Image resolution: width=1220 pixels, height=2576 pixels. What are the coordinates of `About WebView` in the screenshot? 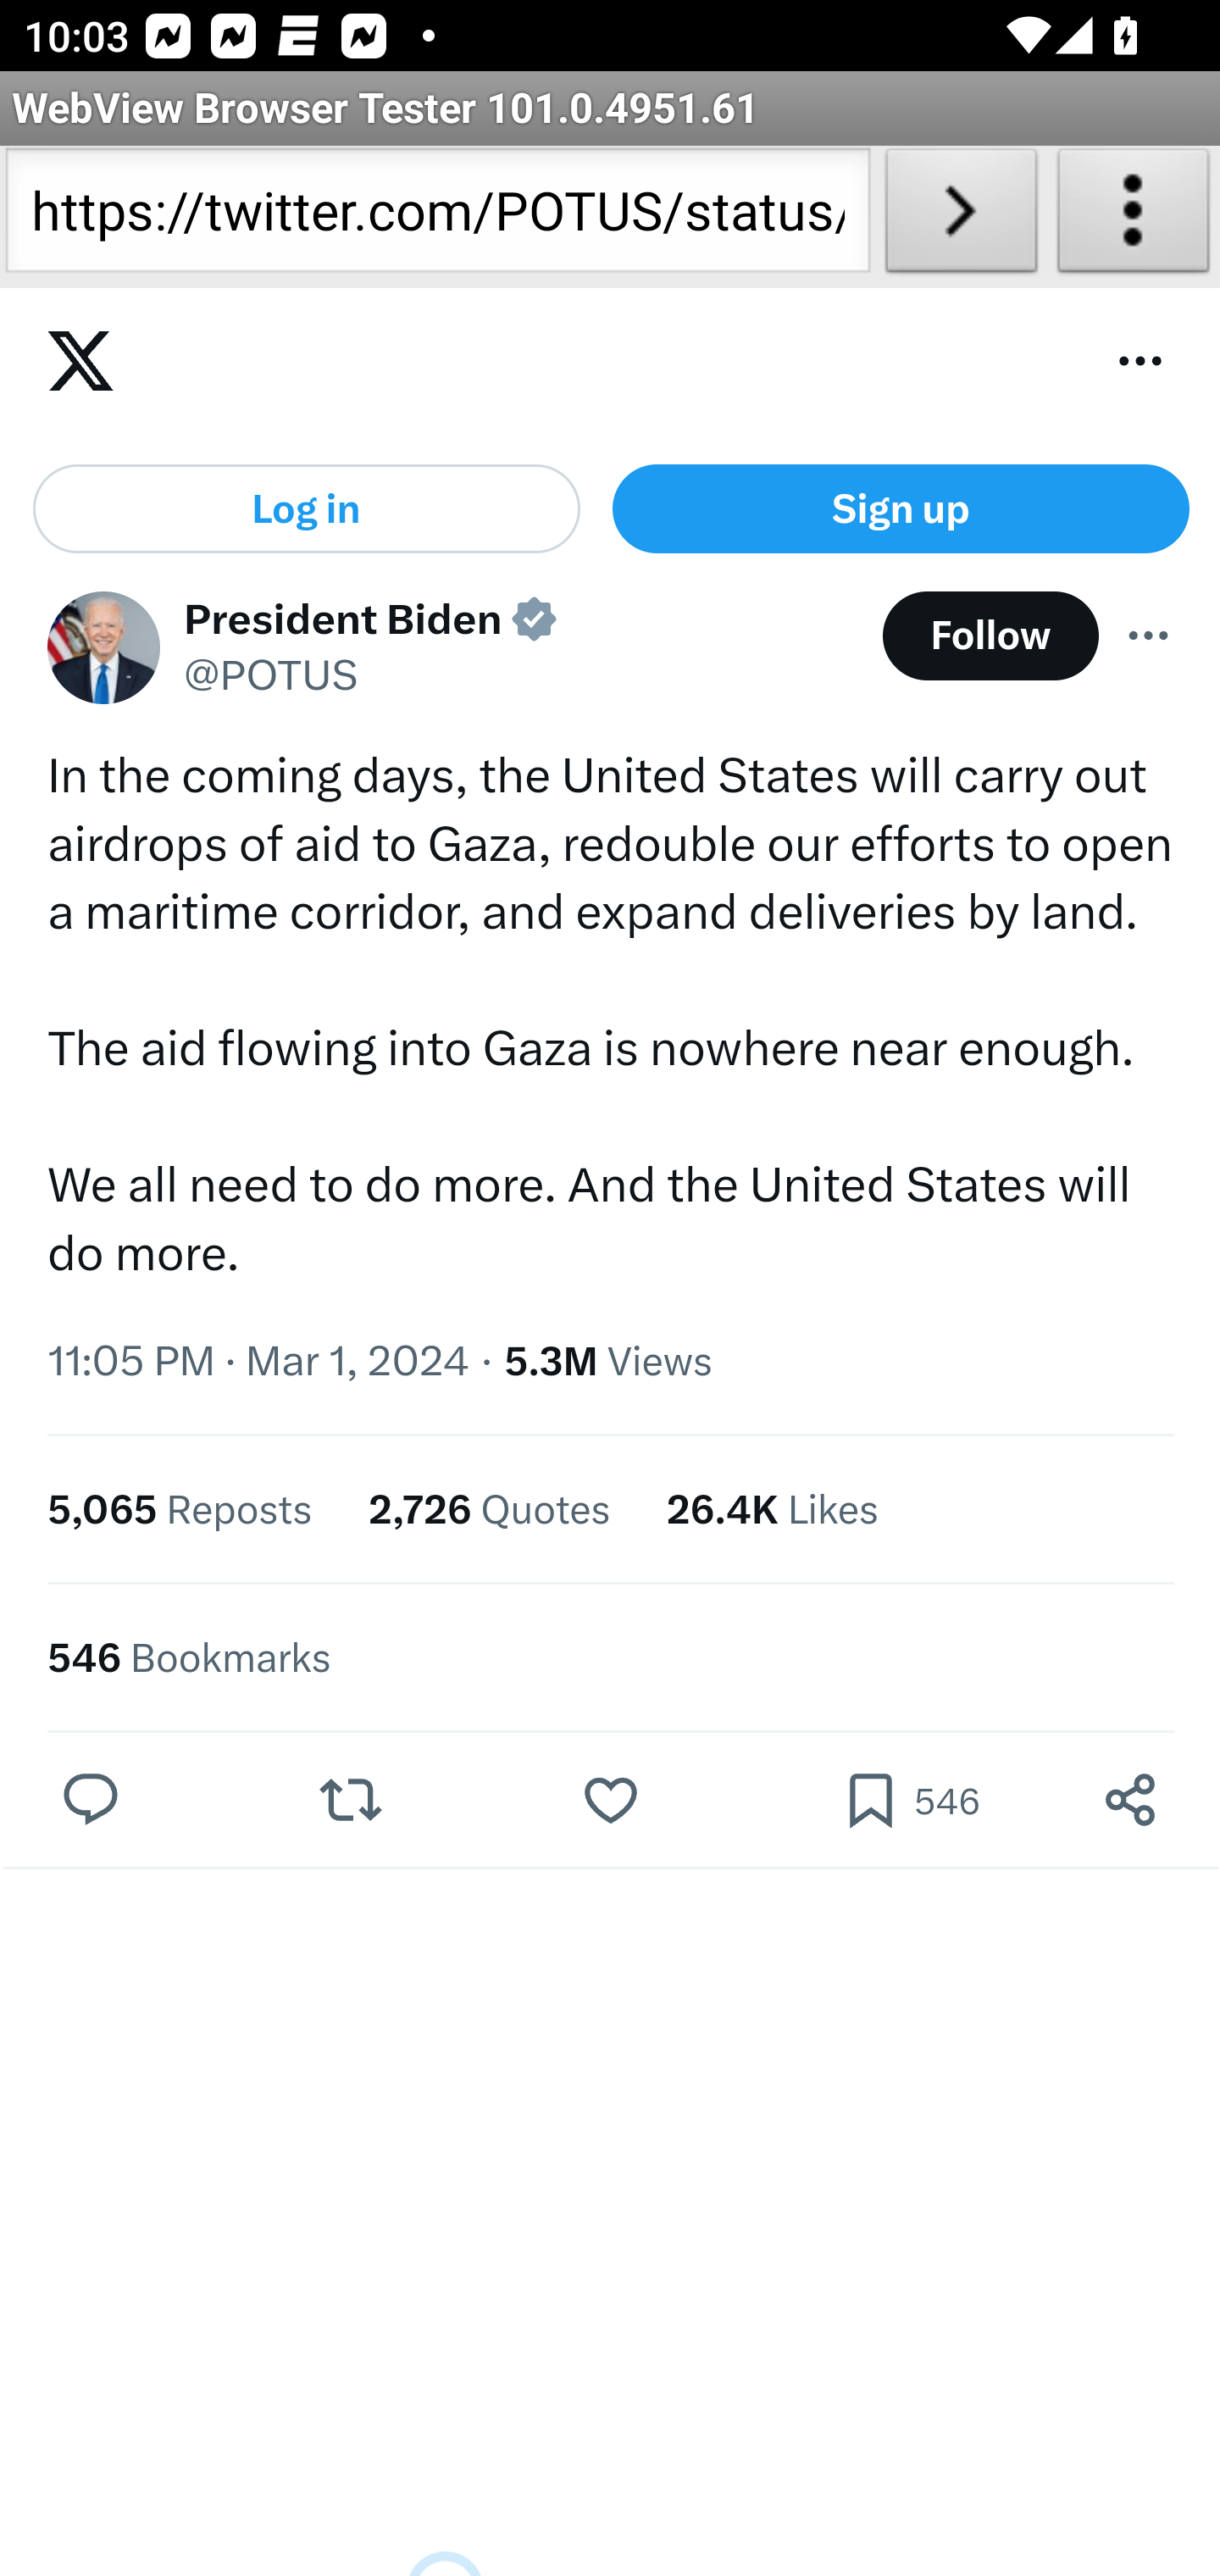 It's located at (1134, 217).